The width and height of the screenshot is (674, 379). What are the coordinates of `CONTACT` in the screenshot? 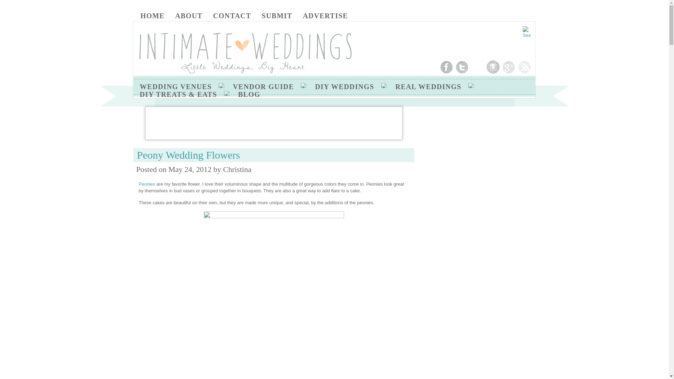 It's located at (232, 15).